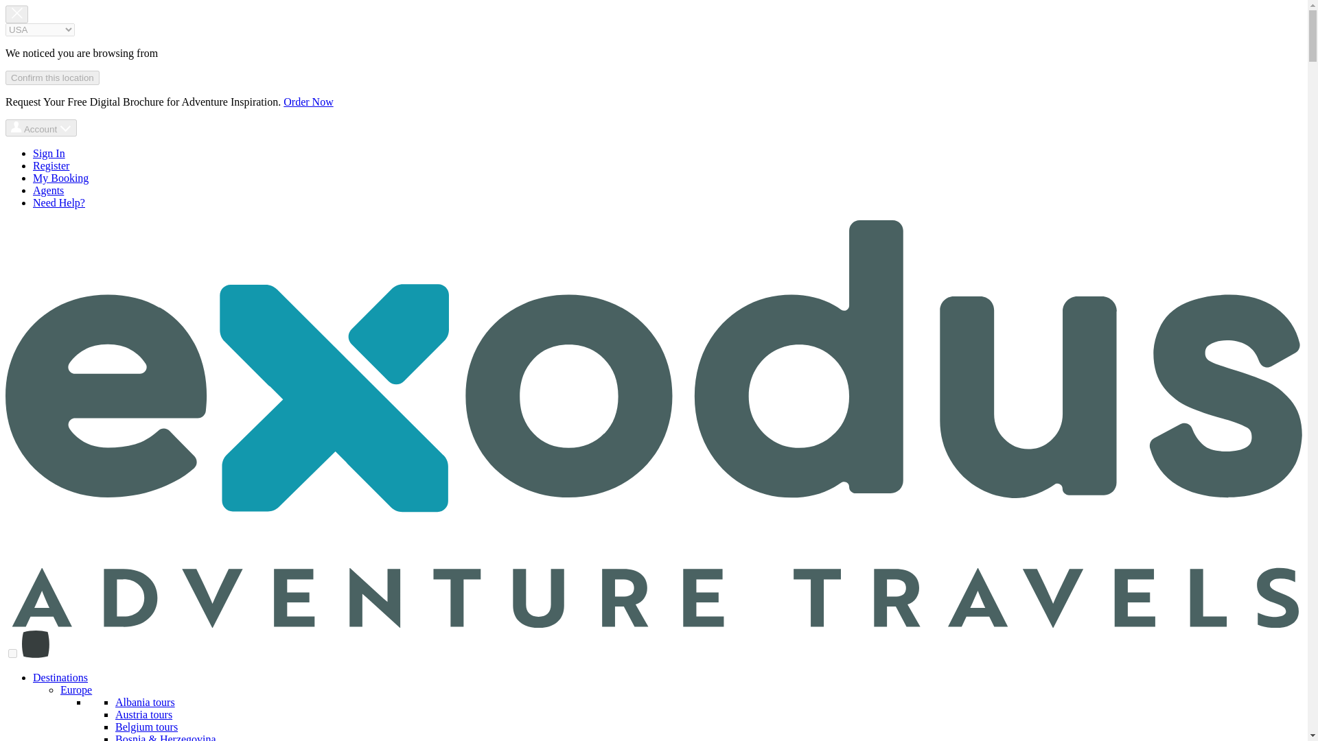 The width and height of the screenshot is (1318, 741). I want to click on Order Now, so click(308, 102).